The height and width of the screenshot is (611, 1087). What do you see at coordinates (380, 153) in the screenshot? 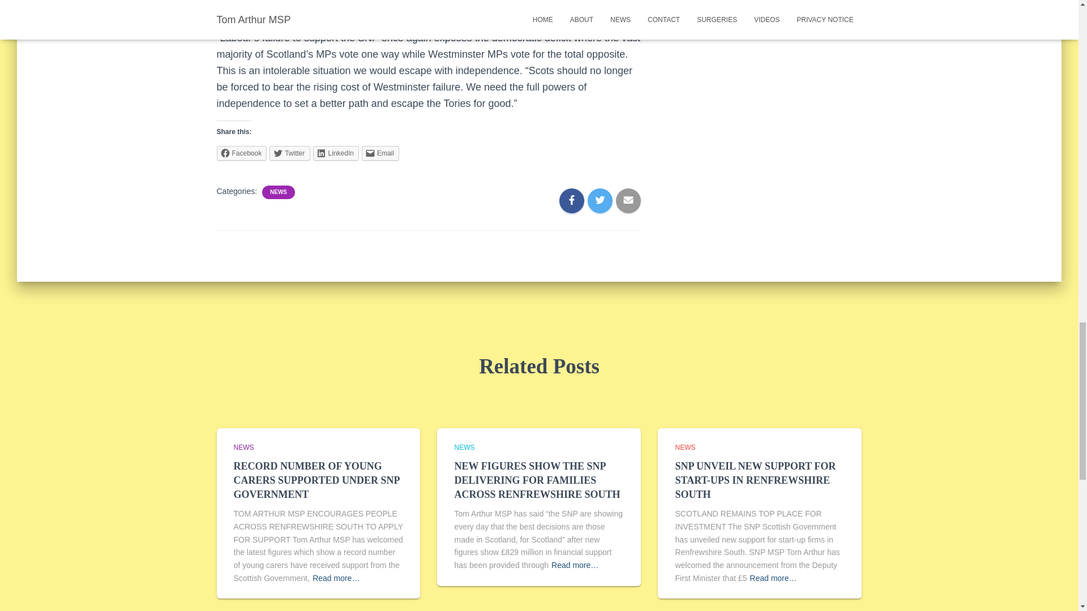
I see `Click to email this to a friend` at bounding box center [380, 153].